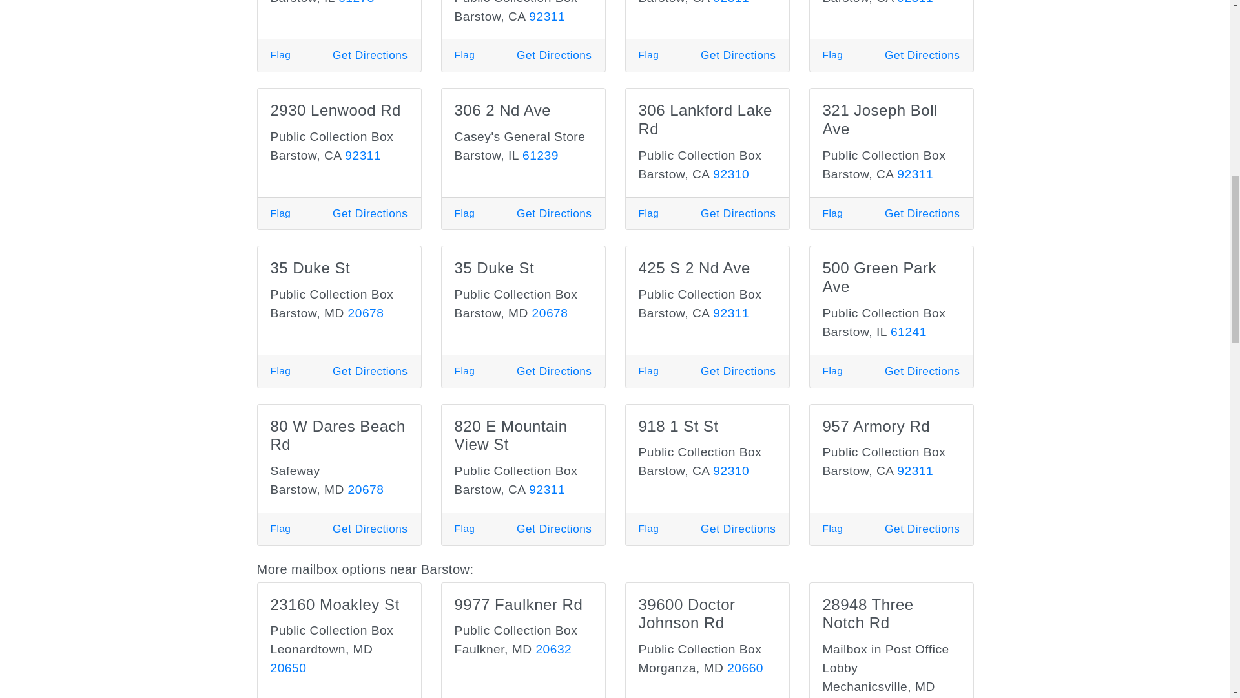 This screenshot has width=1240, height=698. I want to click on 92311, so click(731, 2).